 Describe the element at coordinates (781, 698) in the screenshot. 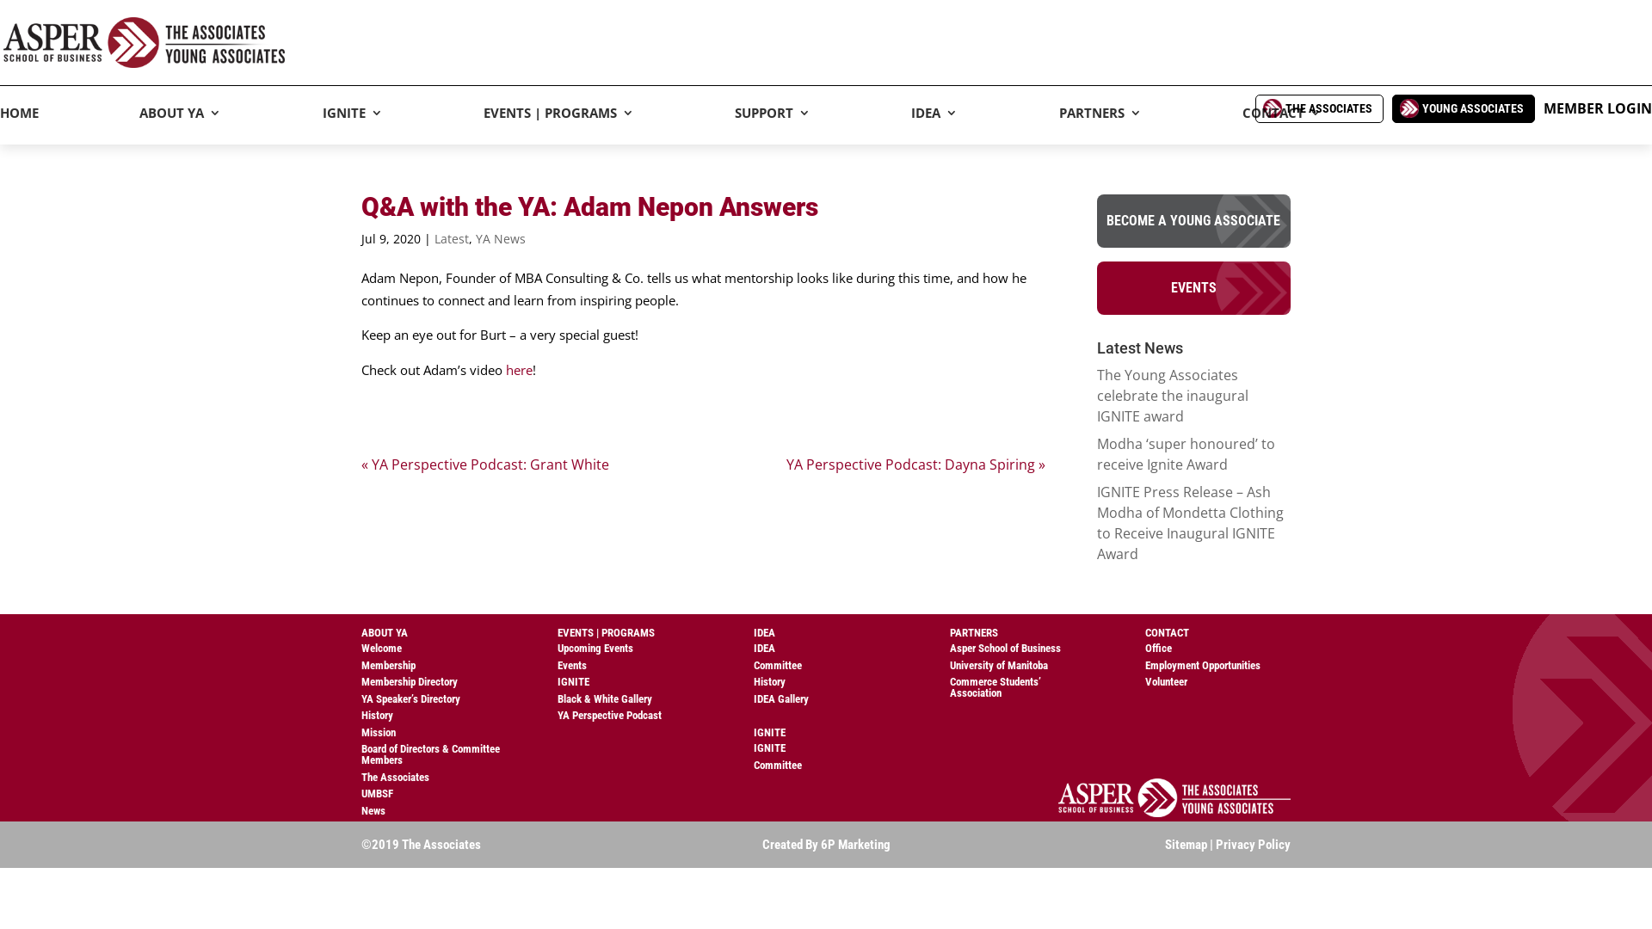

I see `IDEA Gallery` at that location.